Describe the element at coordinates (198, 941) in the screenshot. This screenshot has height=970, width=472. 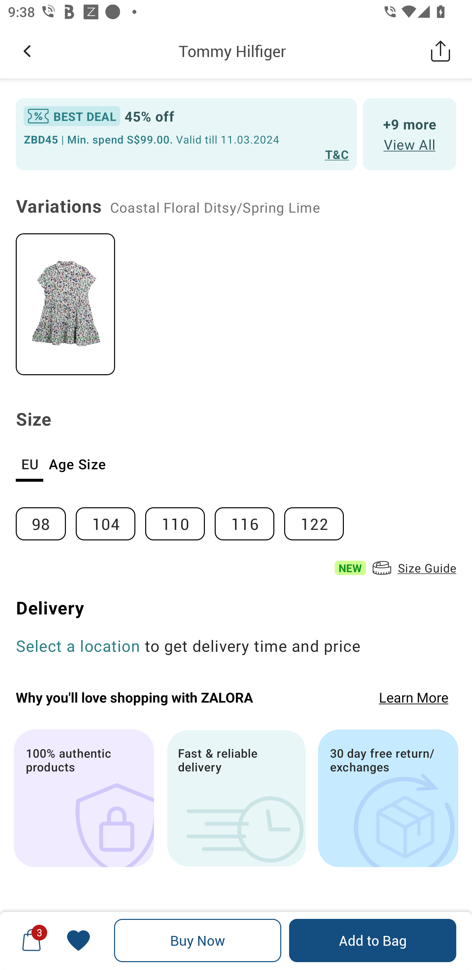
I see `Buy Now` at that location.